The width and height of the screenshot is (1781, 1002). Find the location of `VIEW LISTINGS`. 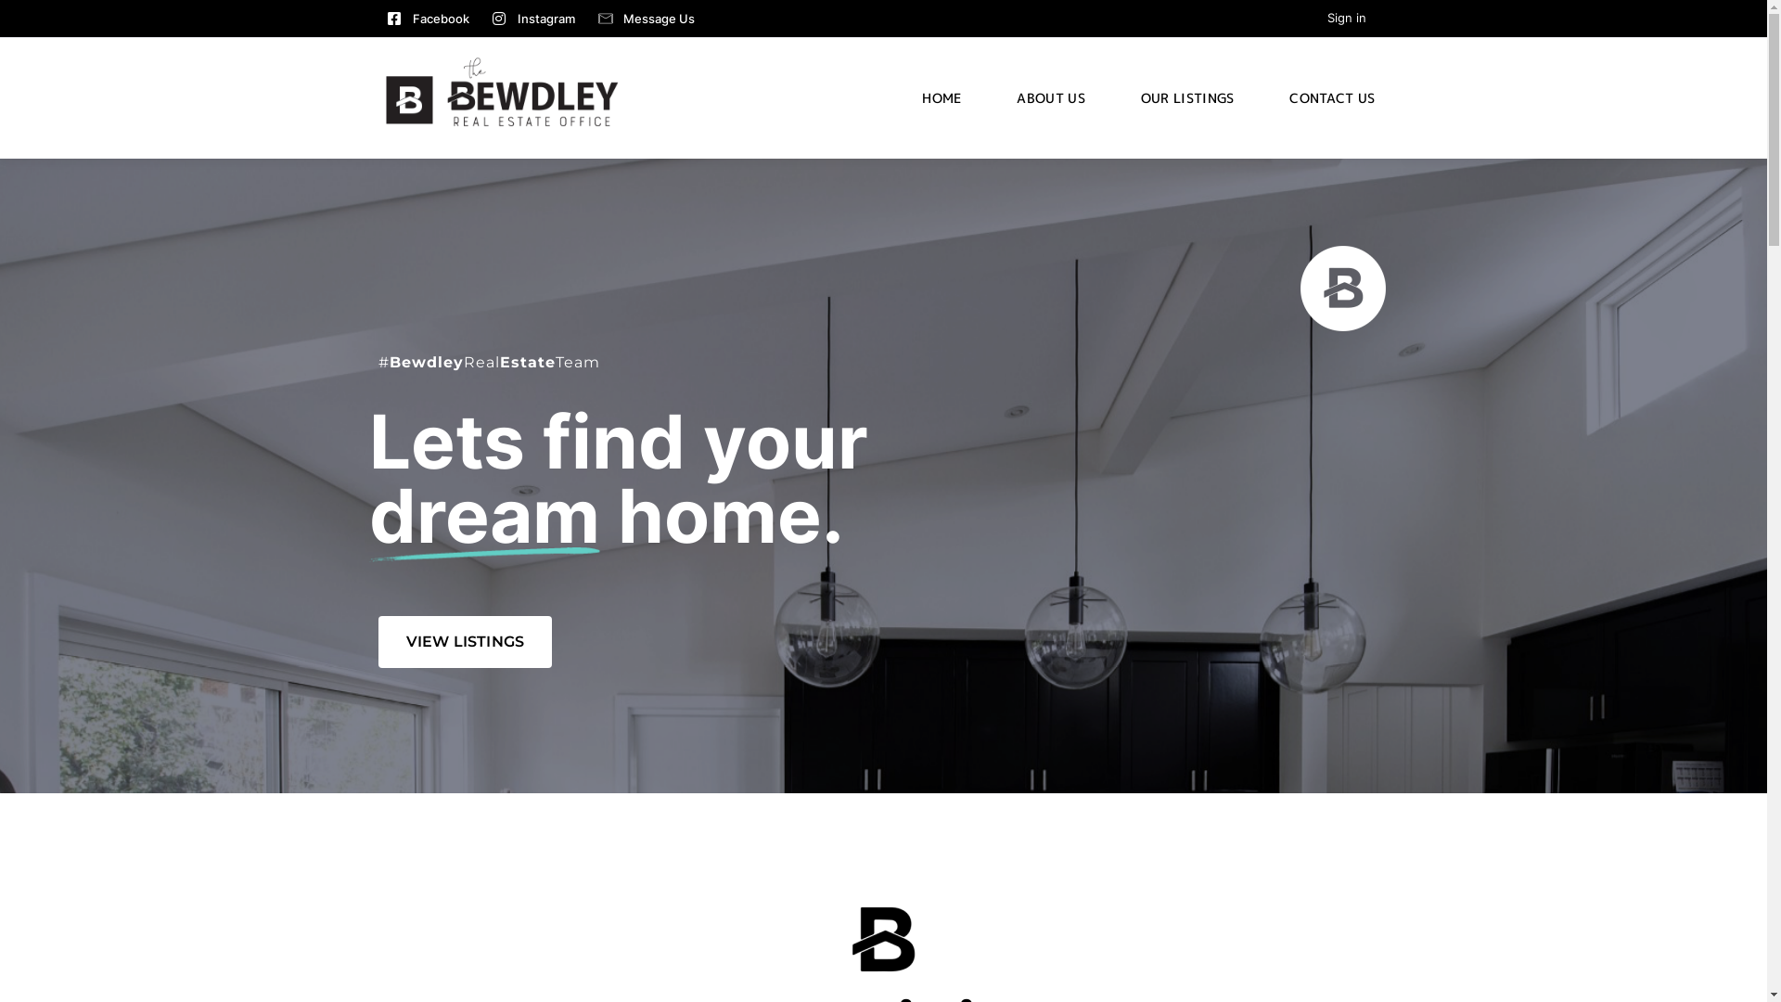

VIEW LISTINGS is located at coordinates (466, 642).